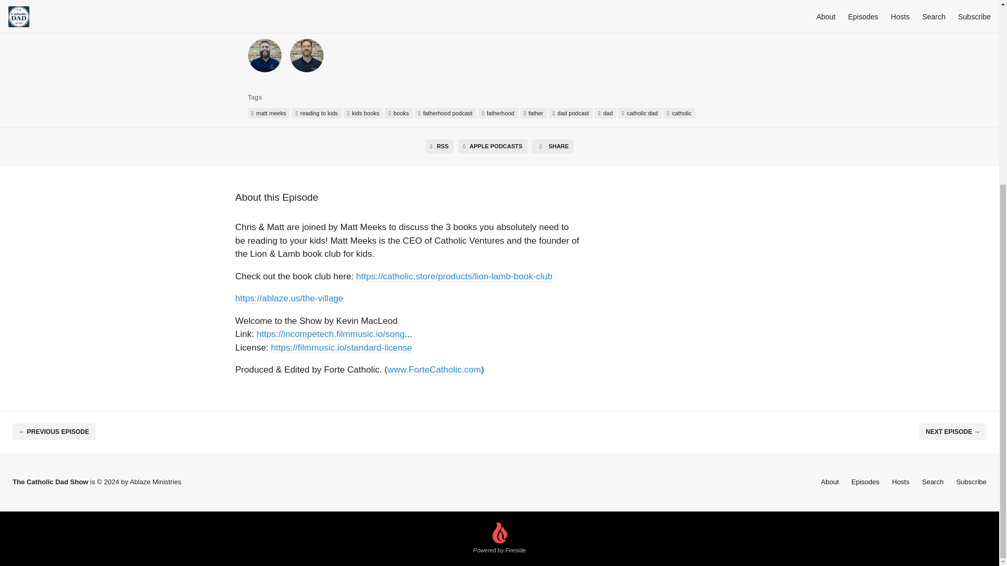 The image size is (1007, 566). I want to click on reading to kids, so click(316, 113).